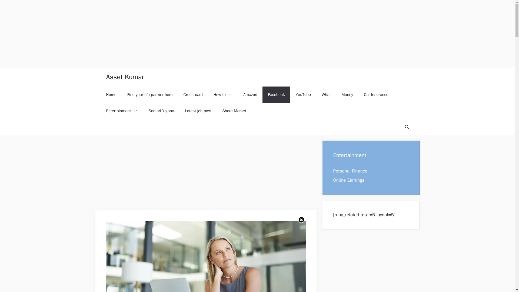  What do you see at coordinates (193, 95) in the screenshot?
I see `Credit card` at bounding box center [193, 95].